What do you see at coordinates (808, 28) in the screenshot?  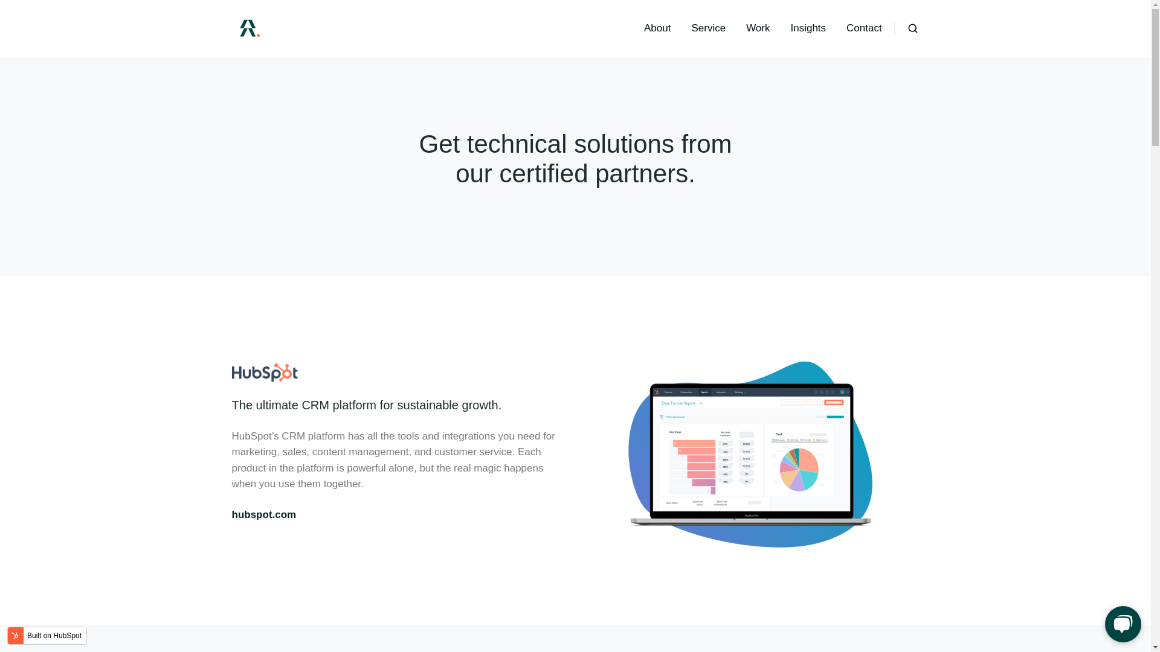 I see `Insights` at bounding box center [808, 28].